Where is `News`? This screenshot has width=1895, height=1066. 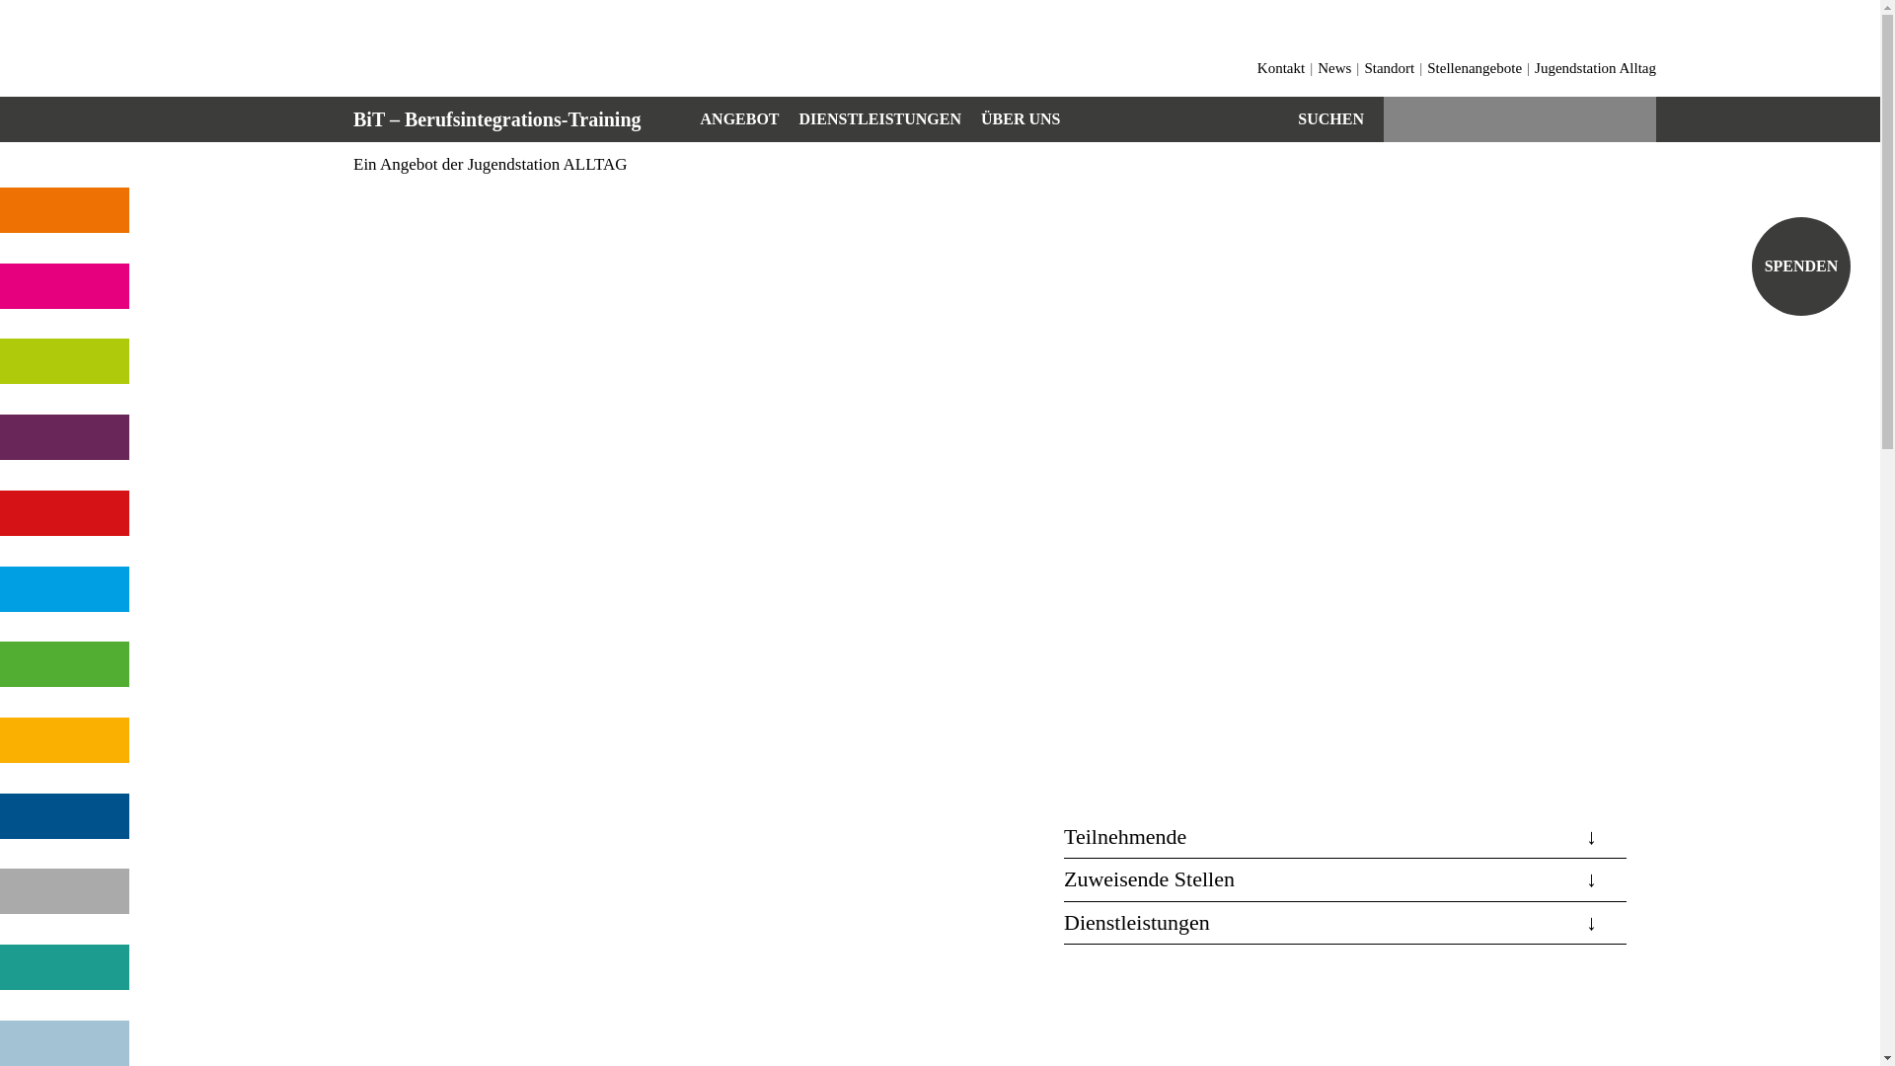 News is located at coordinates (1334, 68).